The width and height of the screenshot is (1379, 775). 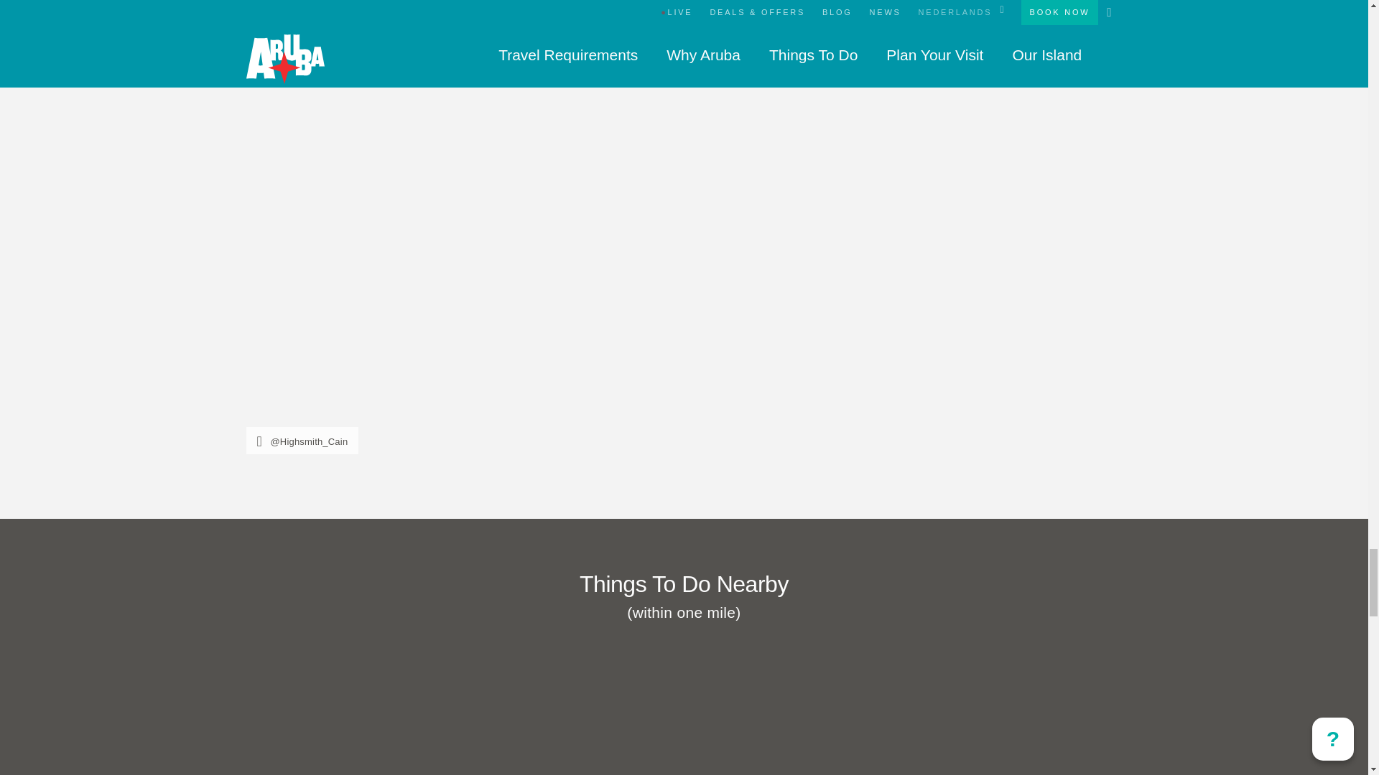 What do you see at coordinates (939, 719) in the screenshot?
I see `Eforea Spa` at bounding box center [939, 719].